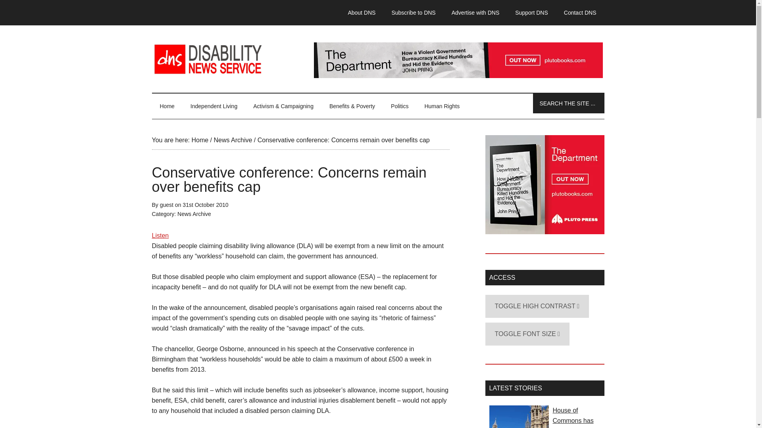 This screenshot has width=762, height=428. Describe the element at coordinates (361, 13) in the screenshot. I see `About DNS` at that location.